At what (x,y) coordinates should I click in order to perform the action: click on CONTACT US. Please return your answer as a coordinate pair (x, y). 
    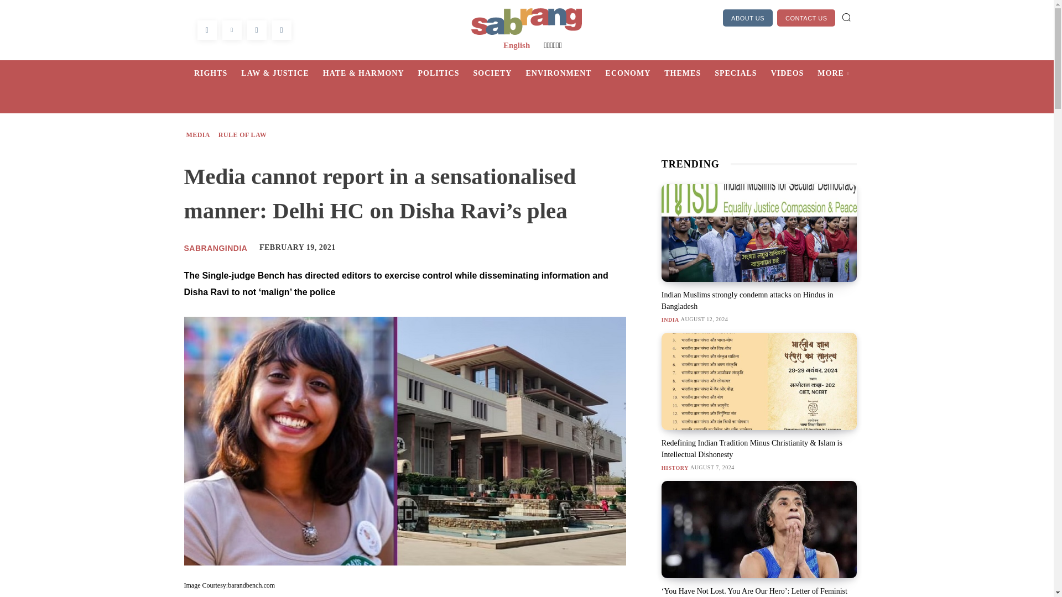
    Looking at the image, I should click on (806, 18).